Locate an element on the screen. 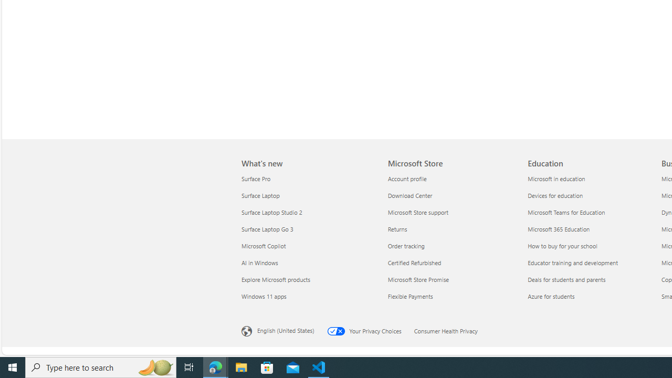 The height and width of the screenshot is (378, 672). Educator training and development is located at coordinates (591, 262).